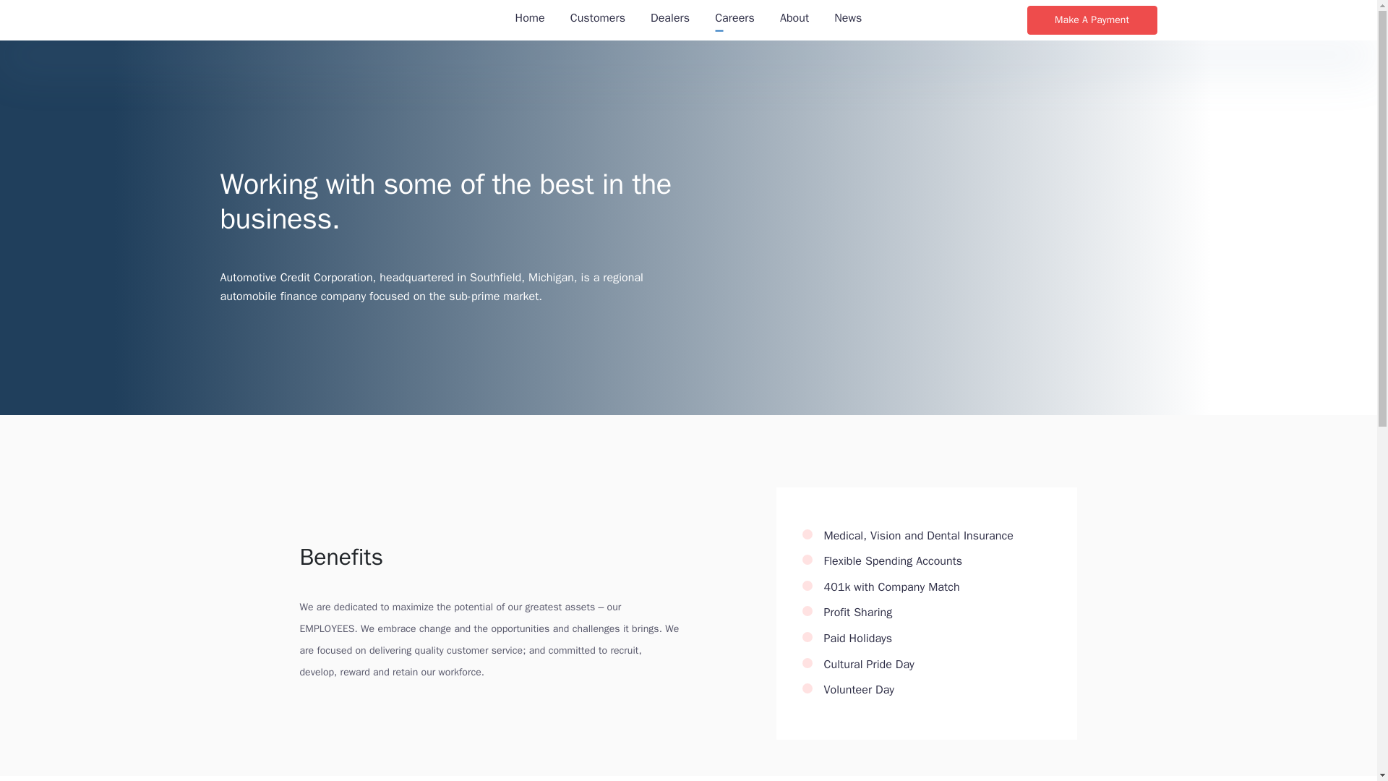 This screenshot has height=781, width=1388. Describe the element at coordinates (794, 20) in the screenshot. I see `About` at that location.